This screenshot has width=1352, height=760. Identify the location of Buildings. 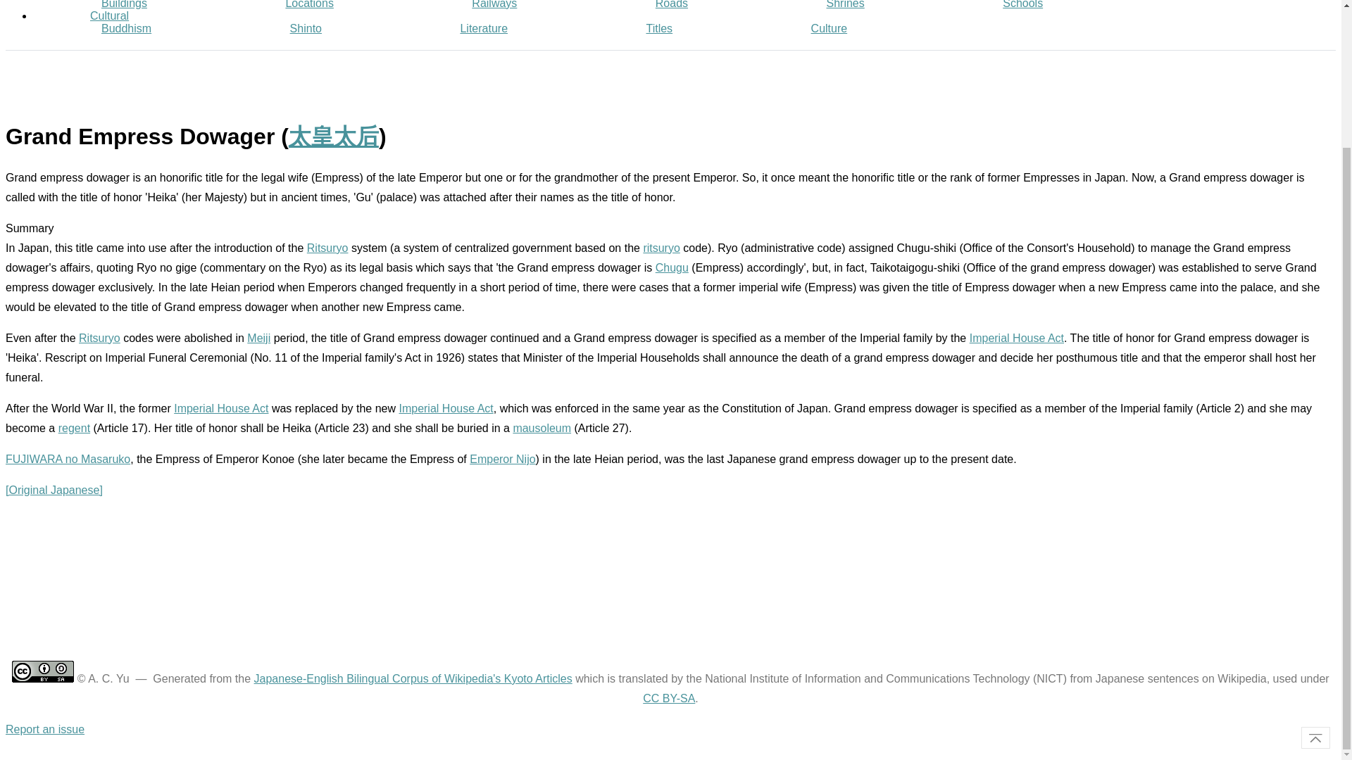
(124, 4).